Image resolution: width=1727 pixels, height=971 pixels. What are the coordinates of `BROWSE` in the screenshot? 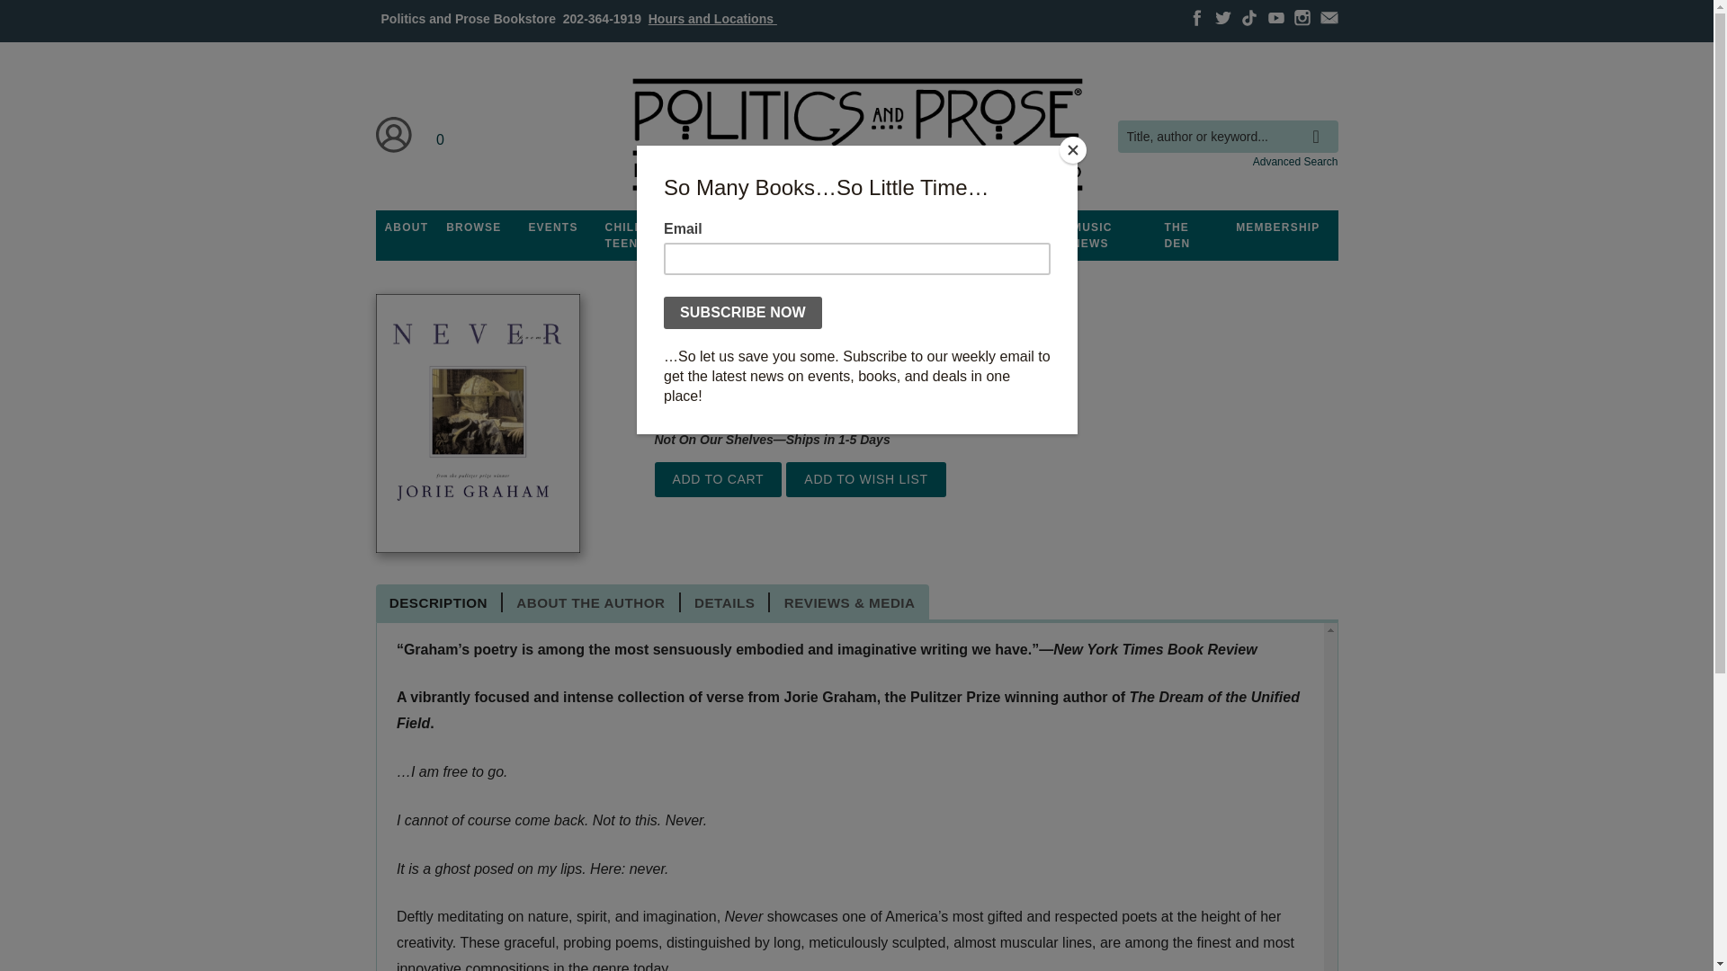 It's located at (473, 227).